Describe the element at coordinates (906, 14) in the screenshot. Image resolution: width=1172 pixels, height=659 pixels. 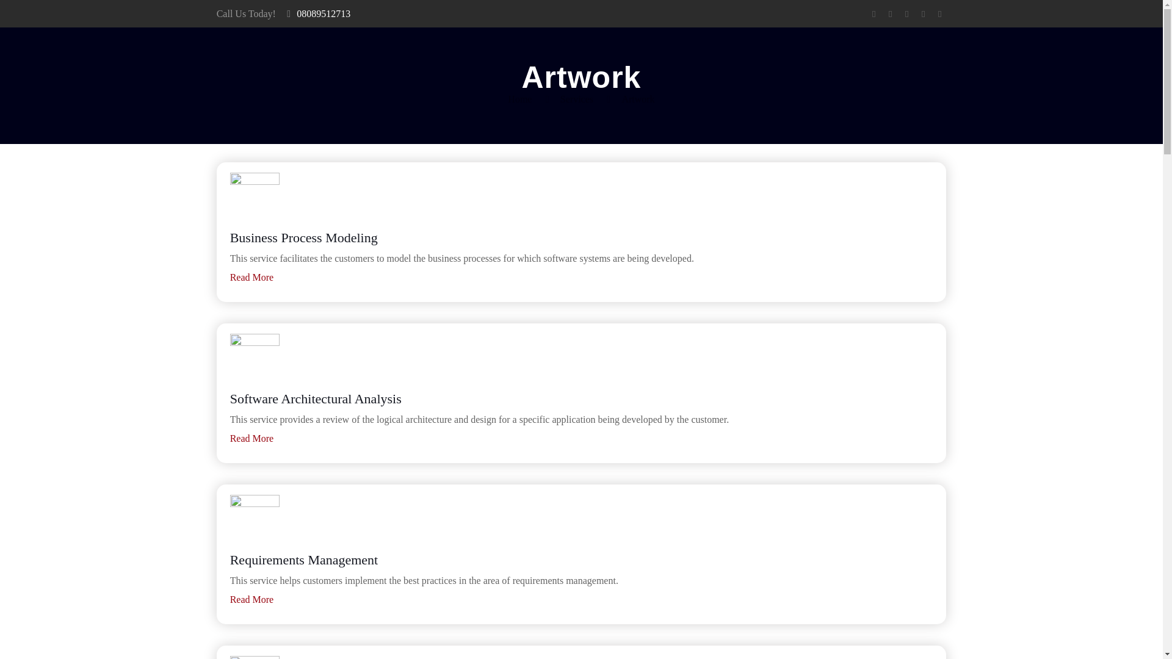
I see `Twitter` at that location.